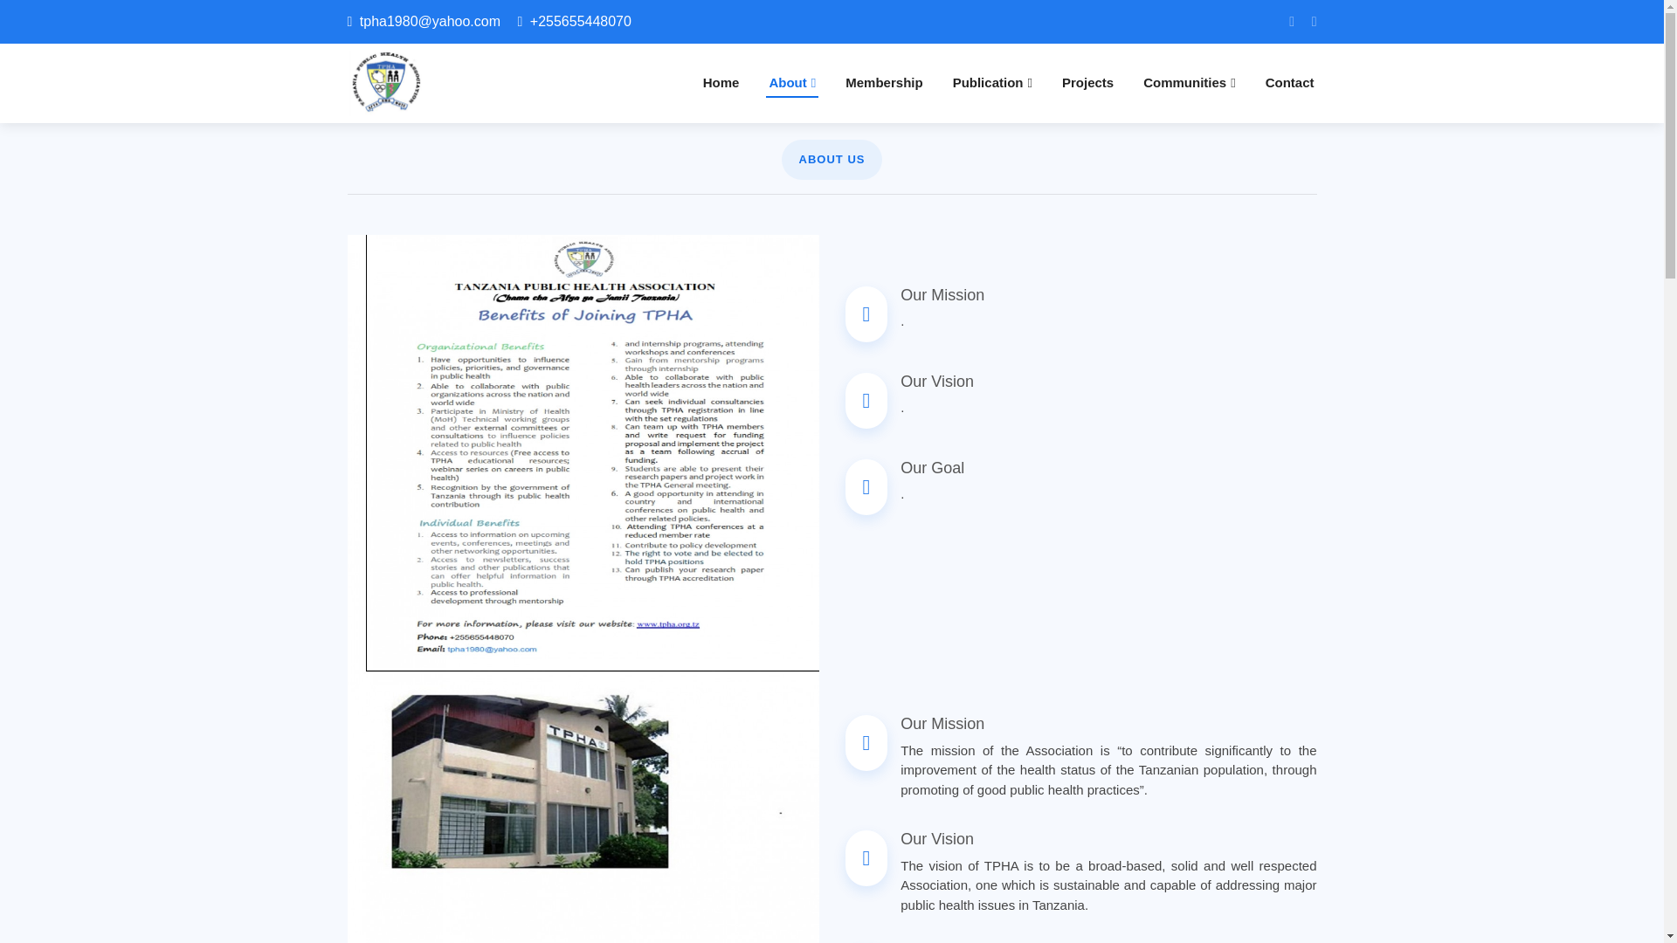 The width and height of the screenshot is (1677, 943). I want to click on Home, so click(721, 83).